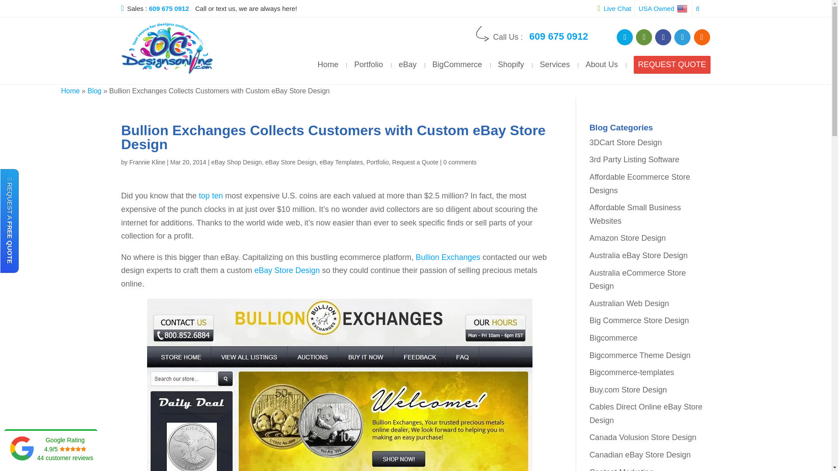  What do you see at coordinates (147, 162) in the screenshot?
I see `Posts by Frannie Kline` at bounding box center [147, 162].